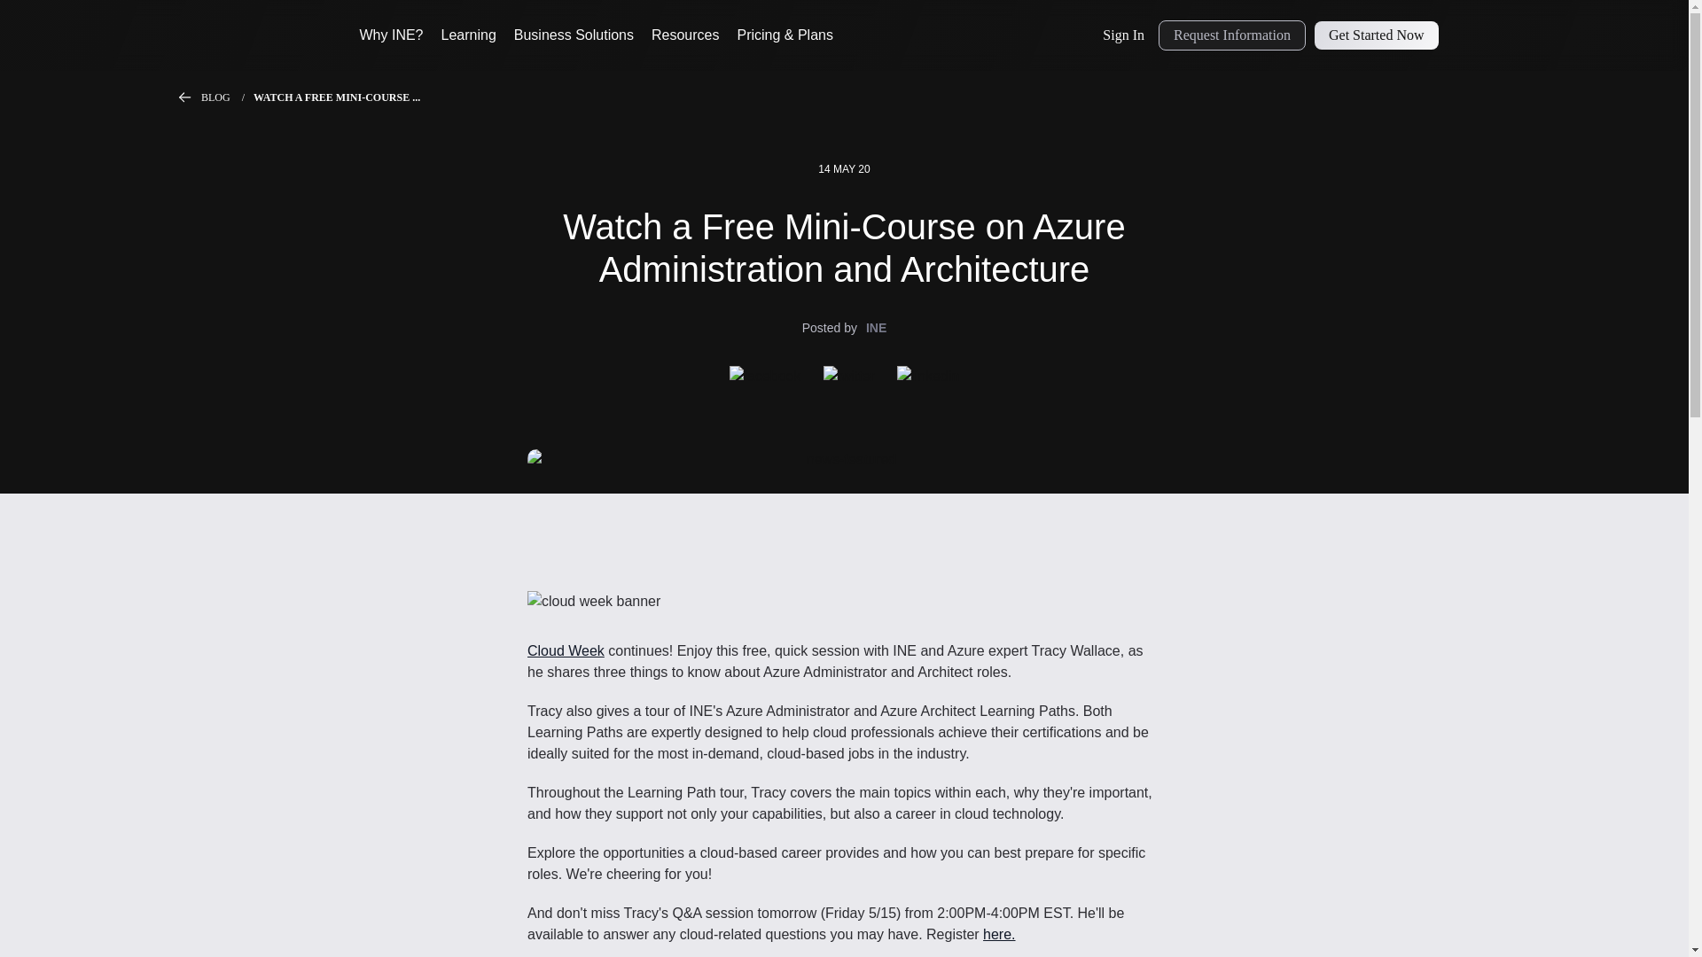 The width and height of the screenshot is (1702, 957). What do you see at coordinates (1376, 35) in the screenshot?
I see `Get Started Now` at bounding box center [1376, 35].